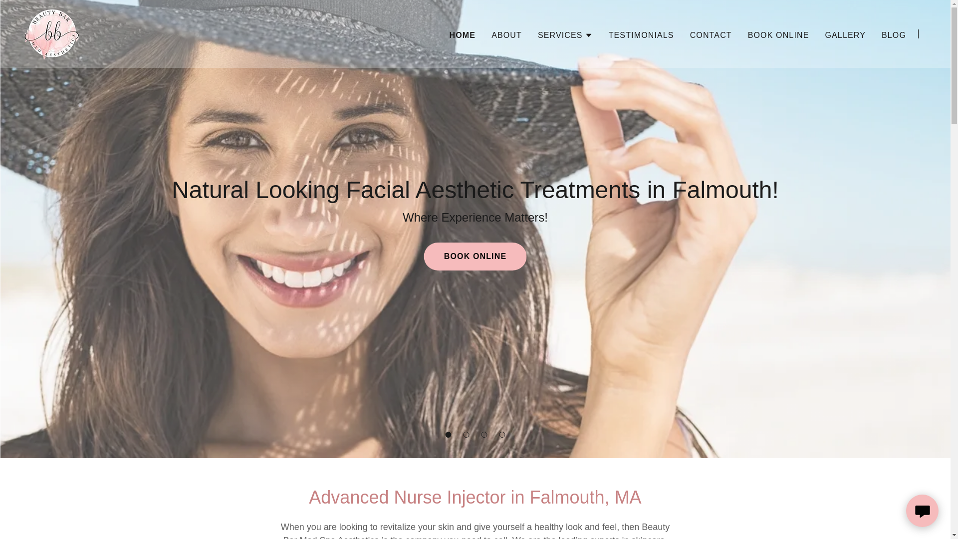 This screenshot has width=958, height=539. What do you see at coordinates (845, 34) in the screenshot?
I see `GALLERY` at bounding box center [845, 34].